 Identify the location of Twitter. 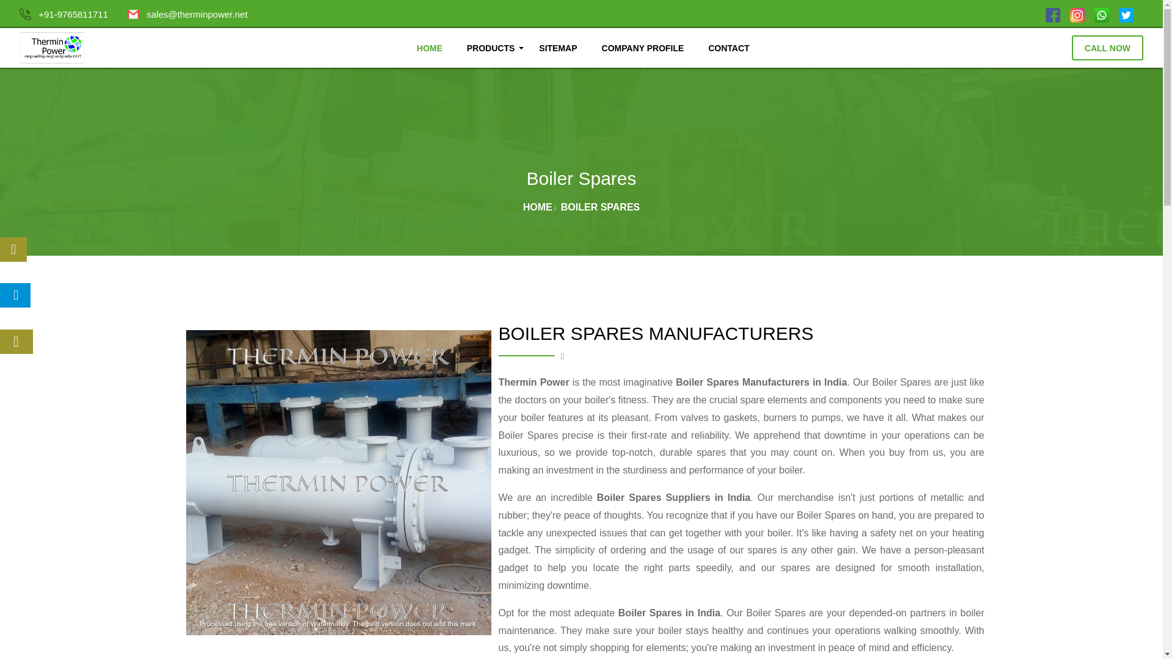
(1126, 15).